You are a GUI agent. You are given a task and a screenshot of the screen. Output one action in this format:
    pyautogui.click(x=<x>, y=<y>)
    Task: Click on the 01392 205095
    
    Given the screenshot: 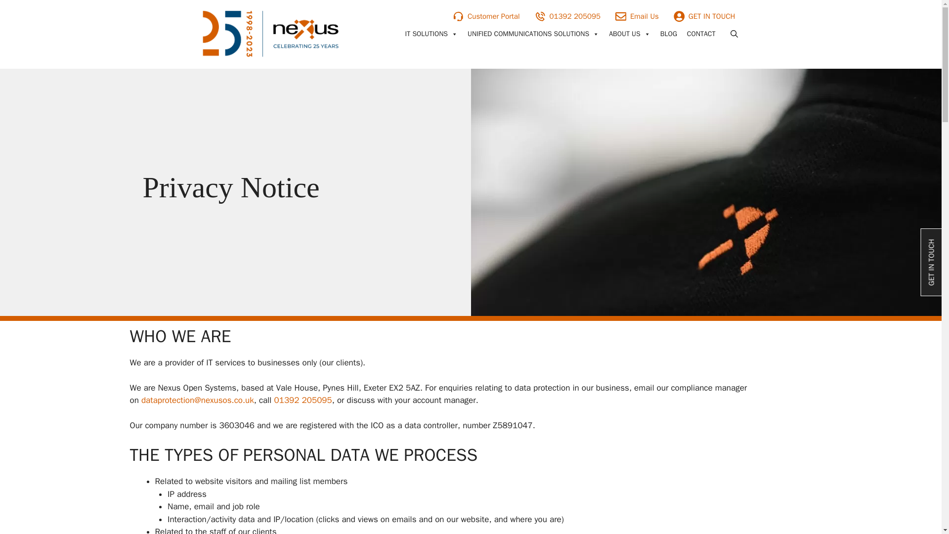 What is the action you would take?
    pyautogui.click(x=566, y=16)
    